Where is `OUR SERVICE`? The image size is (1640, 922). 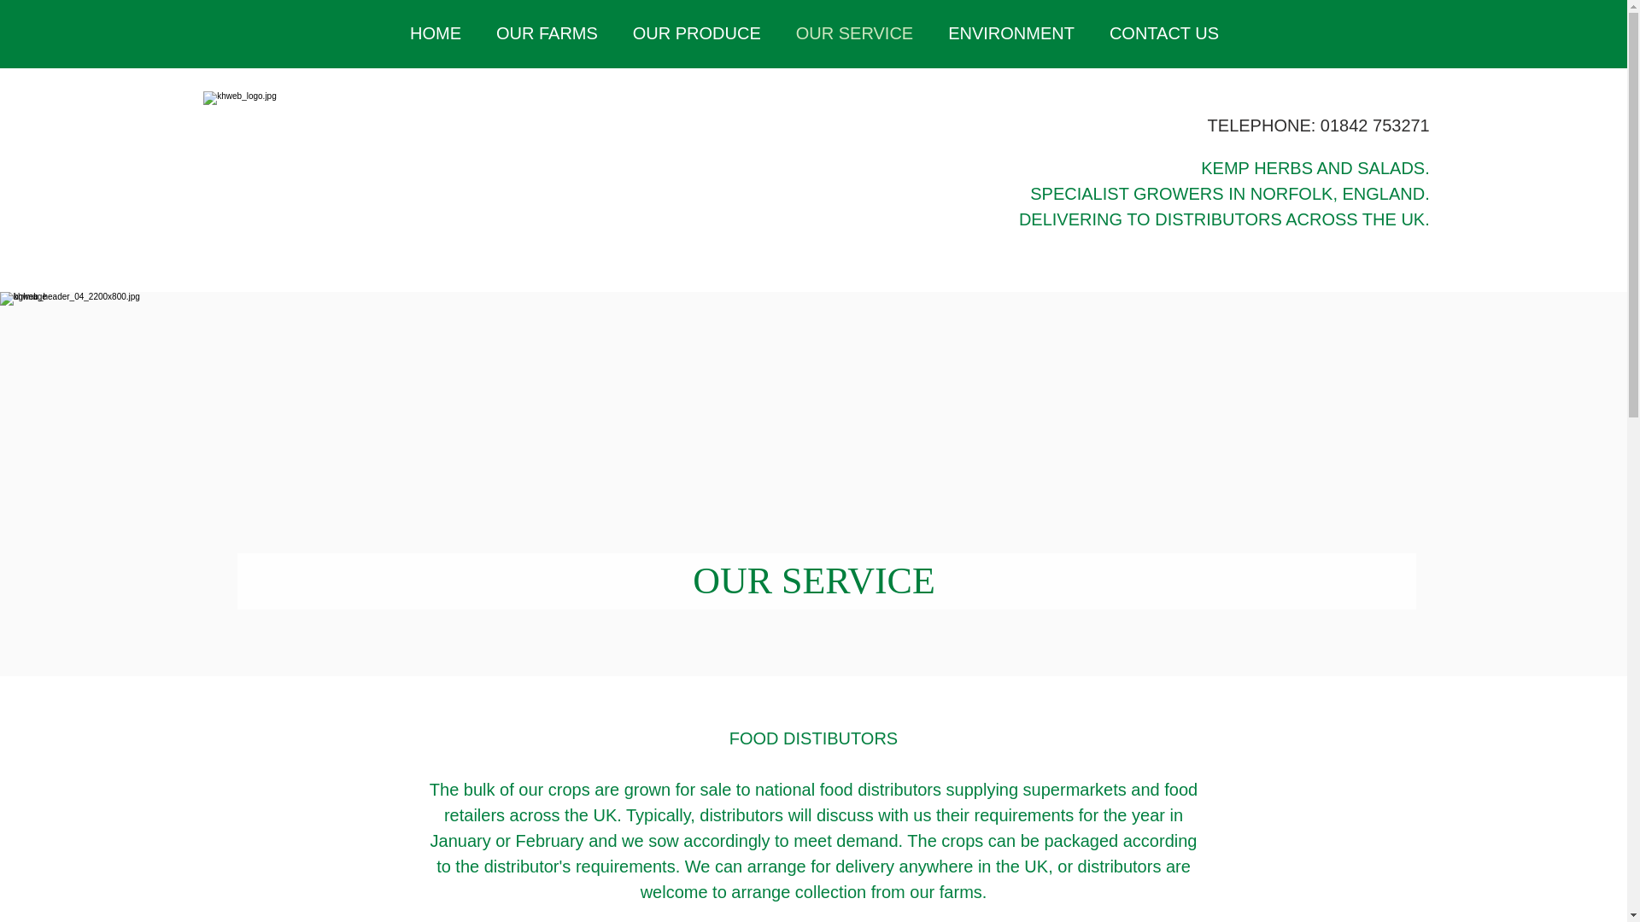 OUR SERVICE is located at coordinates (877, 318).